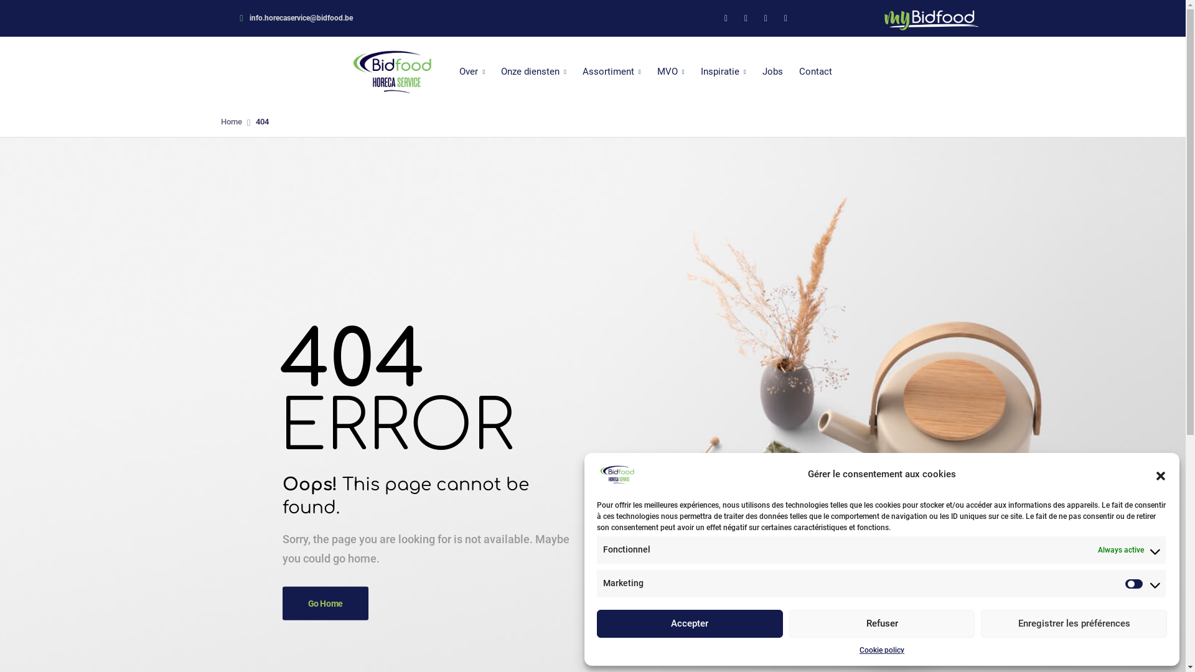 The image size is (1195, 672). What do you see at coordinates (815, 72) in the screenshot?
I see `Contact` at bounding box center [815, 72].